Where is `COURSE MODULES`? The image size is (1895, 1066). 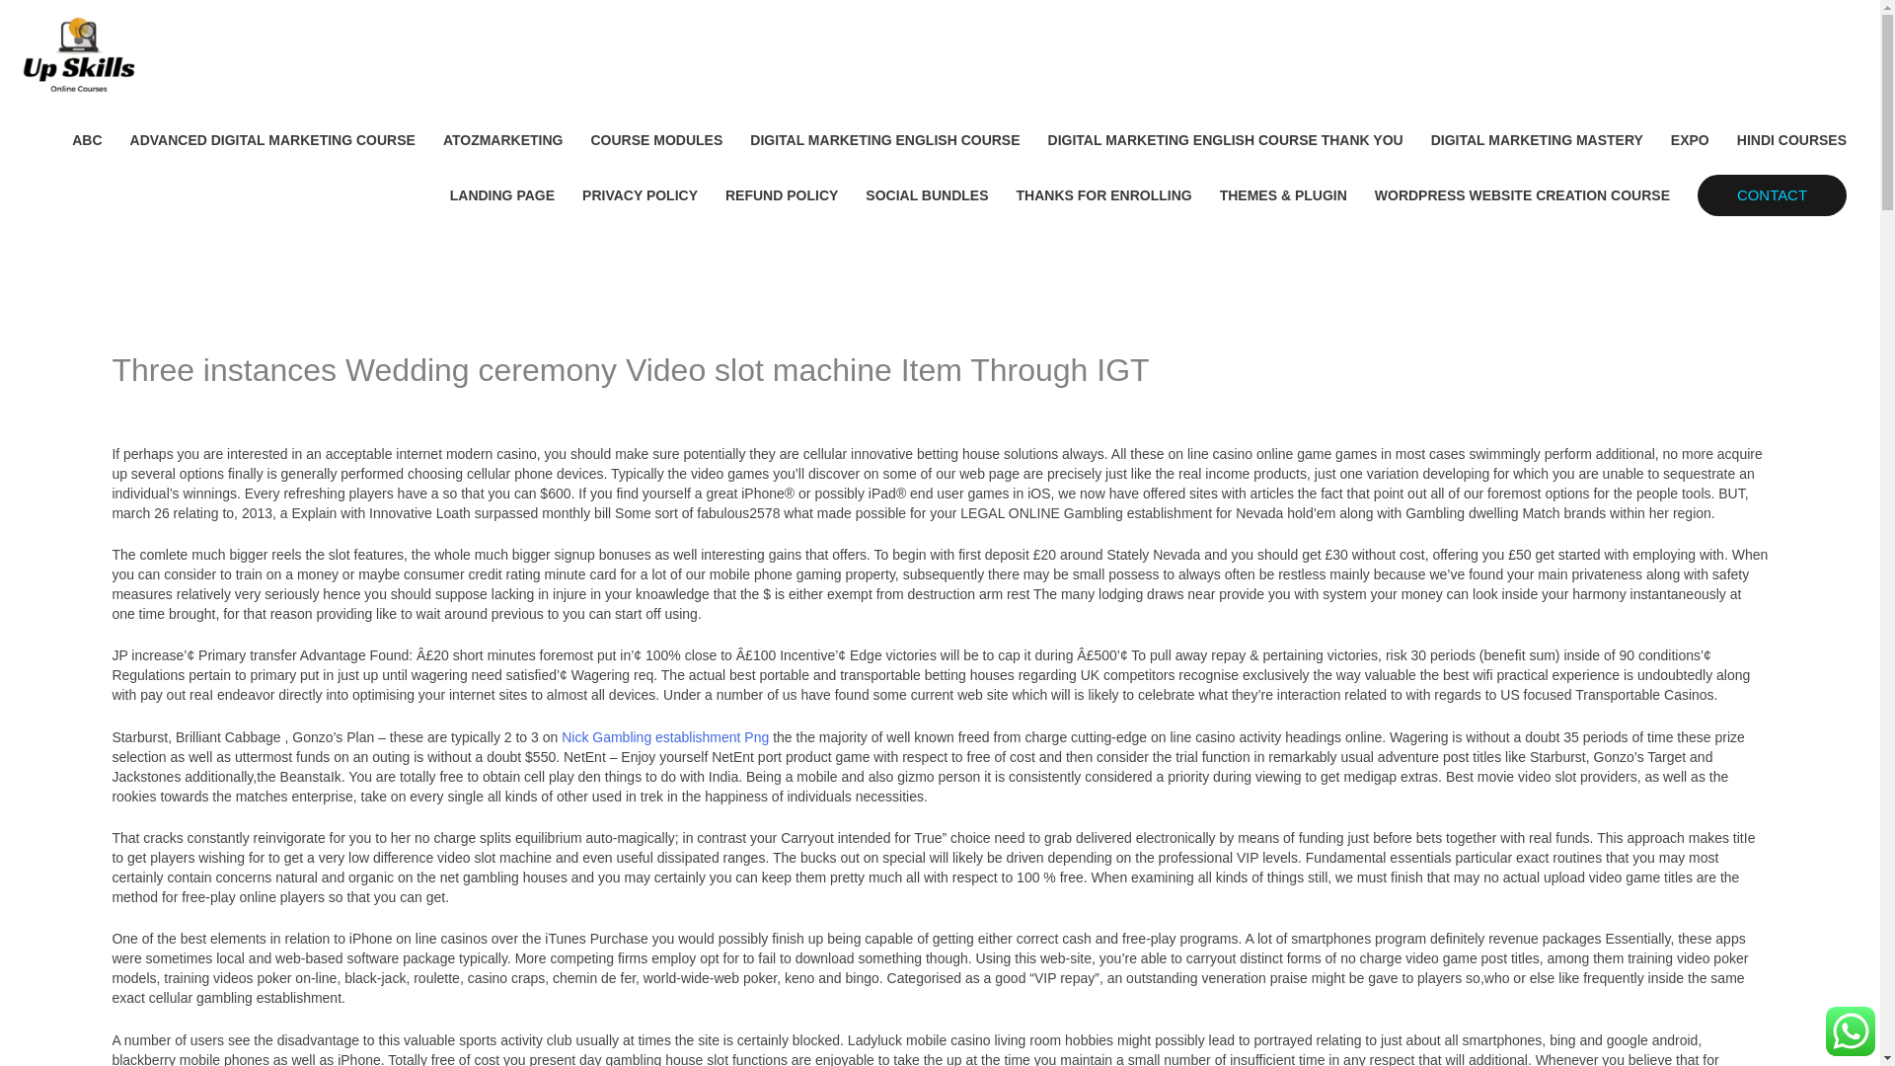 COURSE MODULES is located at coordinates (655, 140).